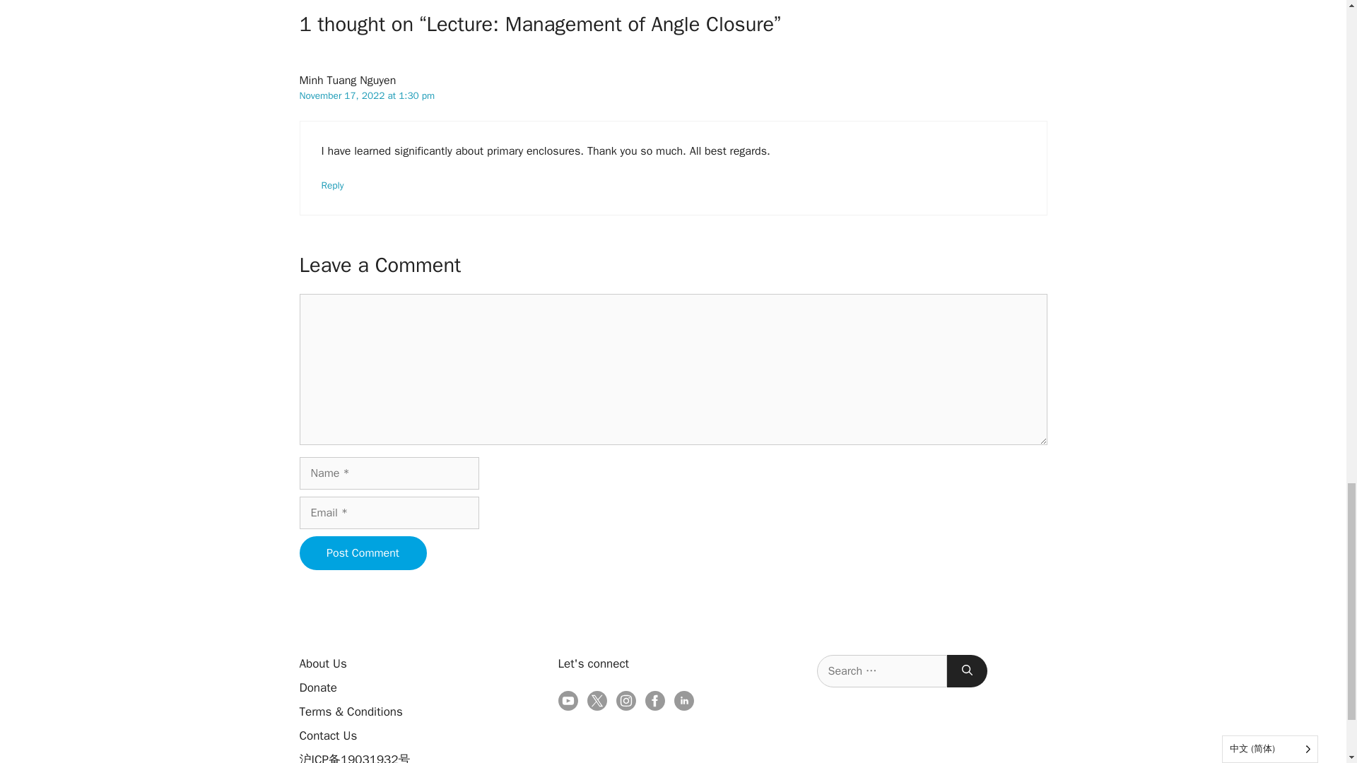 This screenshot has height=763, width=1357. Describe the element at coordinates (329, 735) in the screenshot. I see `Contact Us` at that location.